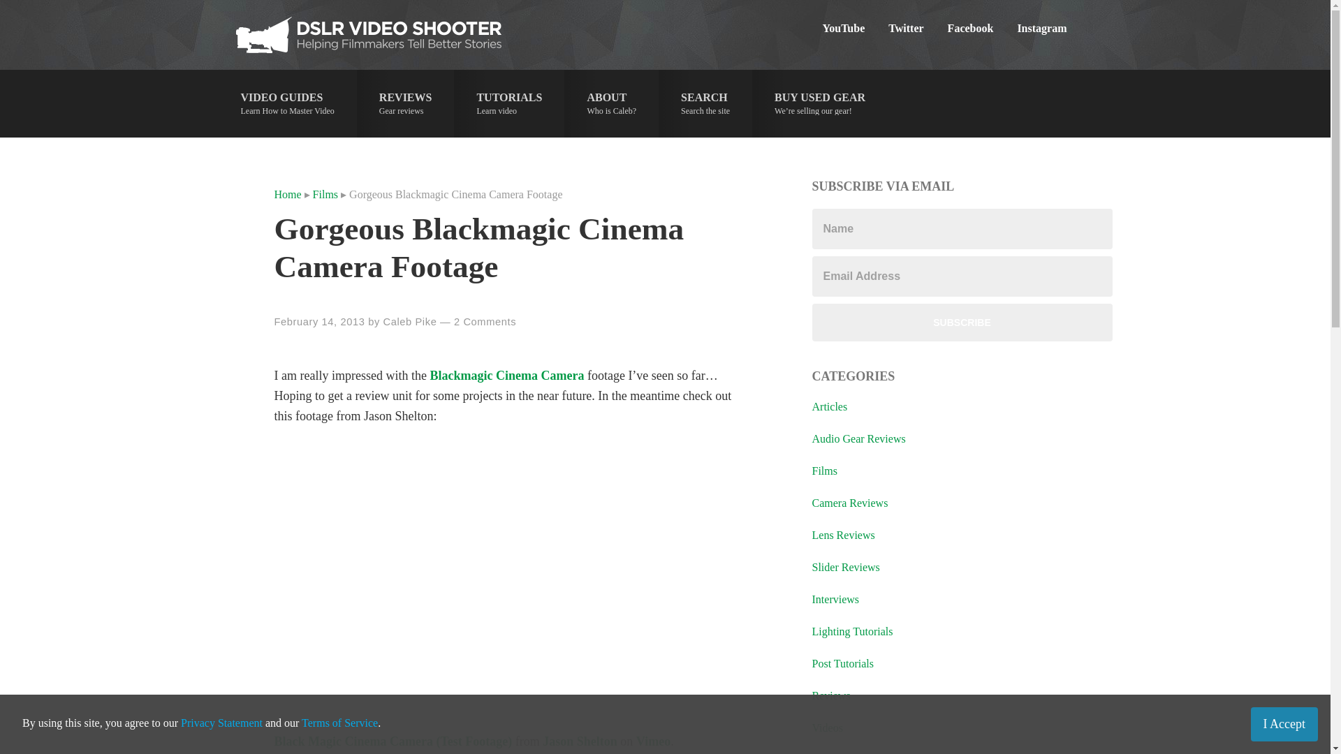 This screenshot has height=754, width=1341. Describe the element at coordinates (286, 194) in the screenshot. I see `Home` at that location.